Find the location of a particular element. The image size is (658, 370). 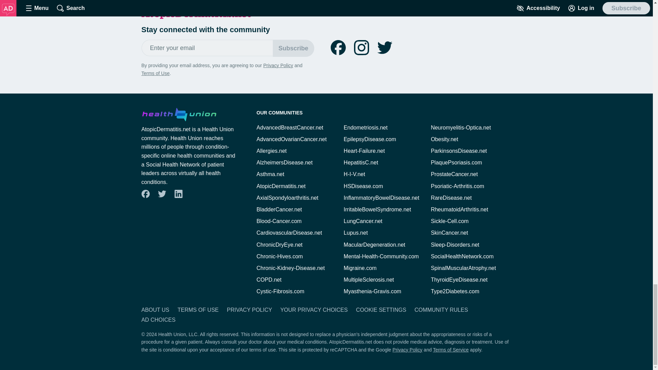

Follow us on facebook is located at coordinates (338, 47).